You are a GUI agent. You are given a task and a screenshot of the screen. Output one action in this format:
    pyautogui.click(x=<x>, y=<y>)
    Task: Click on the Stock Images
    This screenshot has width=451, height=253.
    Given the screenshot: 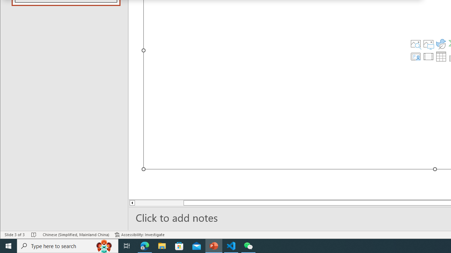 What is the action you would take?
    pyautogui.click(x=415, y=44)
    